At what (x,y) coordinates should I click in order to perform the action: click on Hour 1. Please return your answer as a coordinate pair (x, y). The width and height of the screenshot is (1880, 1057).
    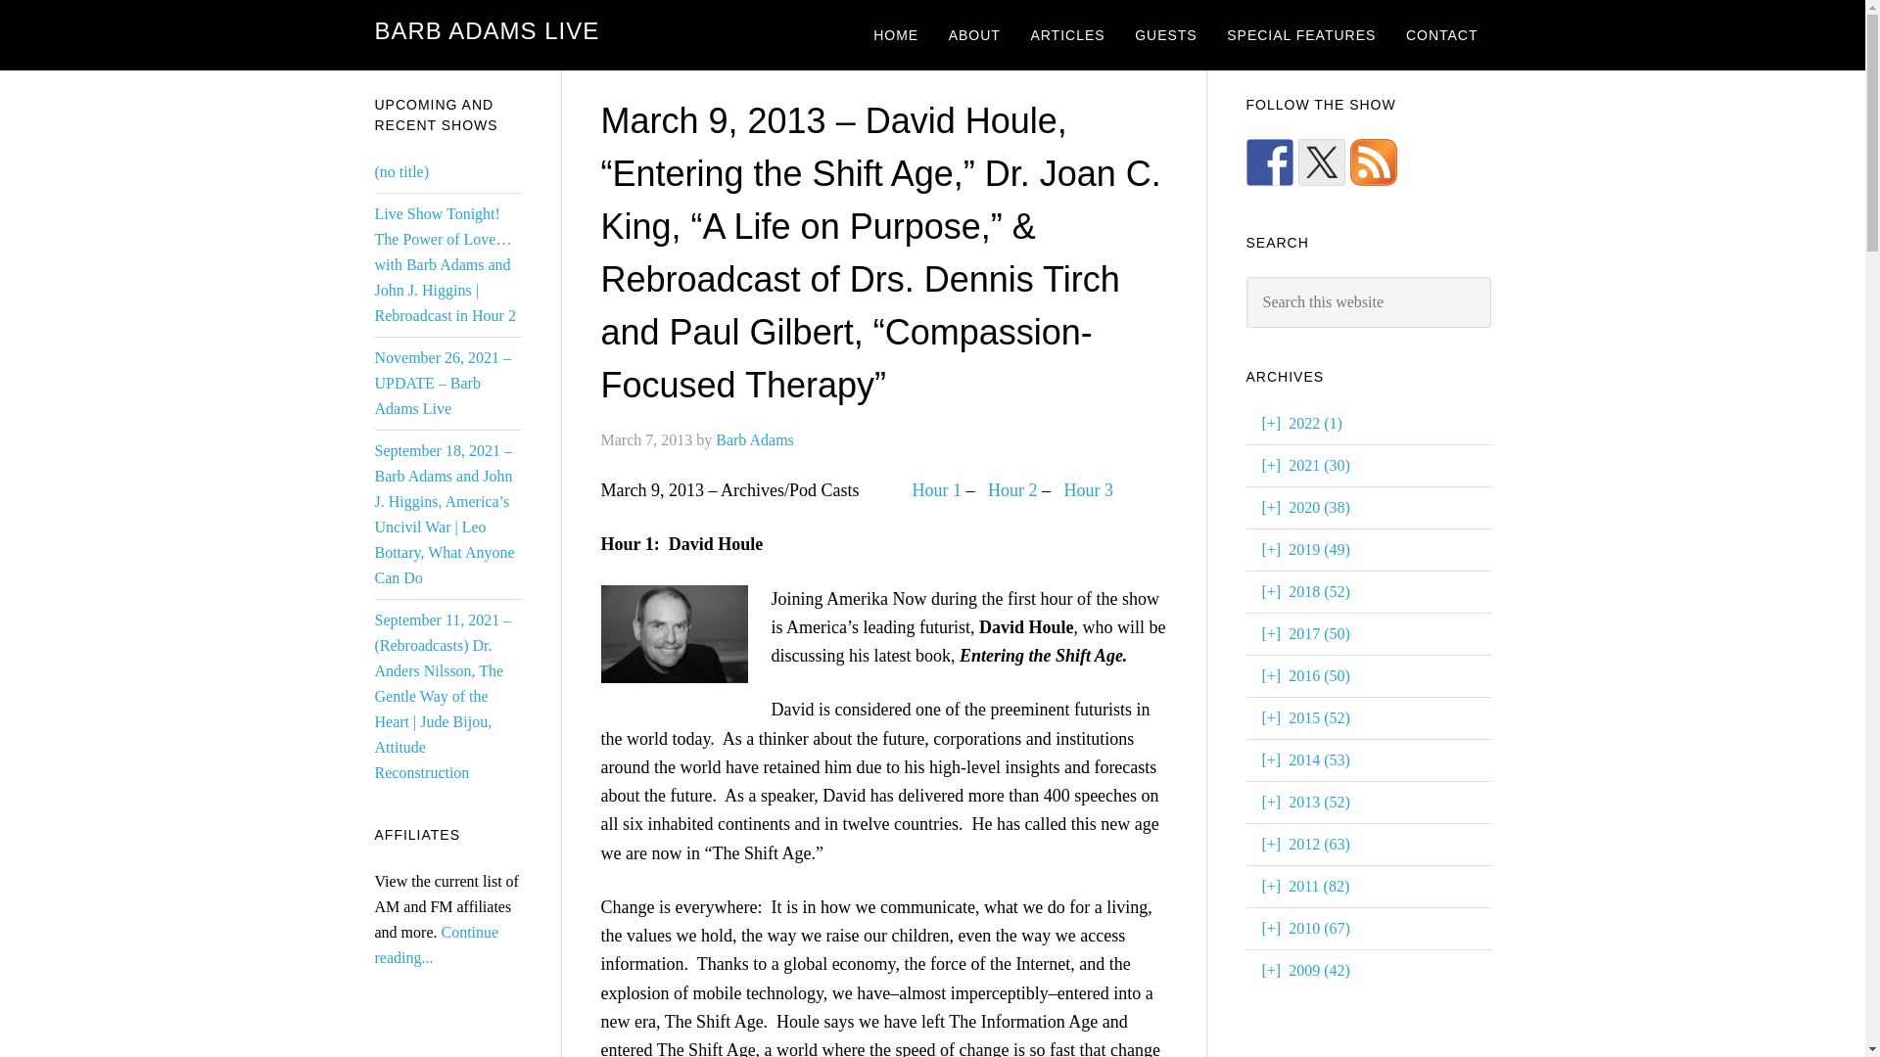
    Looking at the image, I should click on (938, 489).